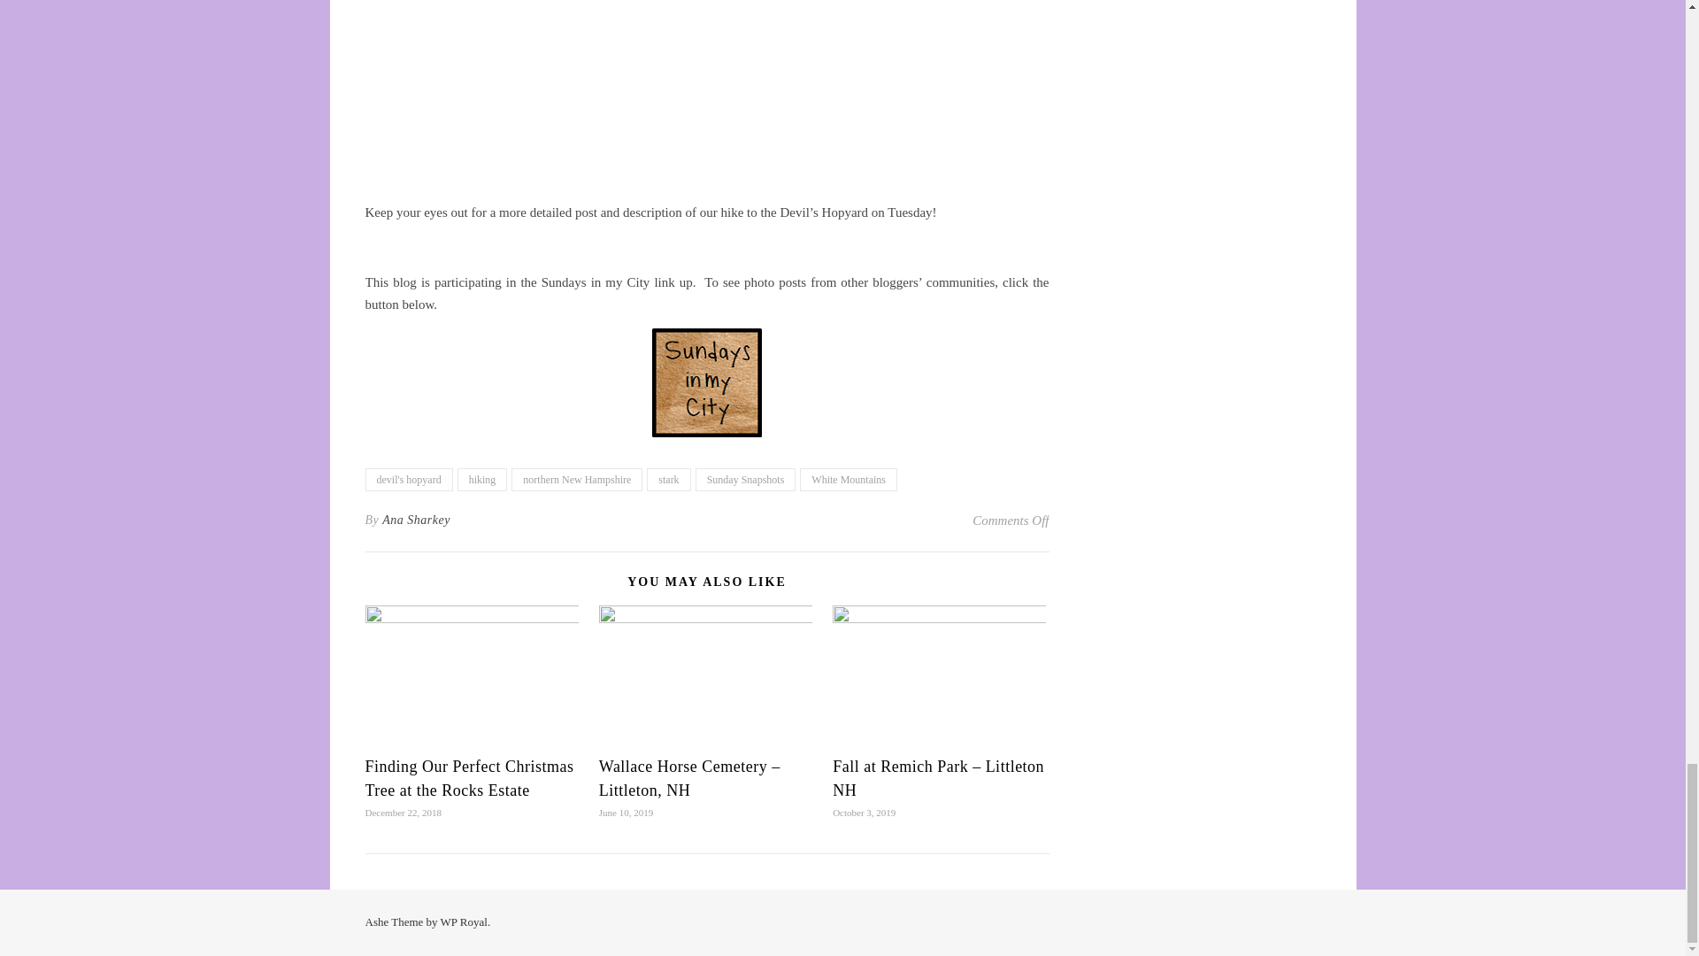 The width and height of the screenshot is (1699, 956). What do you see at coordinates (469, 778) in the screenshot?
I see `Finding Our Perfect Christmas Tree at the Rocks Estate` at bounding box center [469, 778].